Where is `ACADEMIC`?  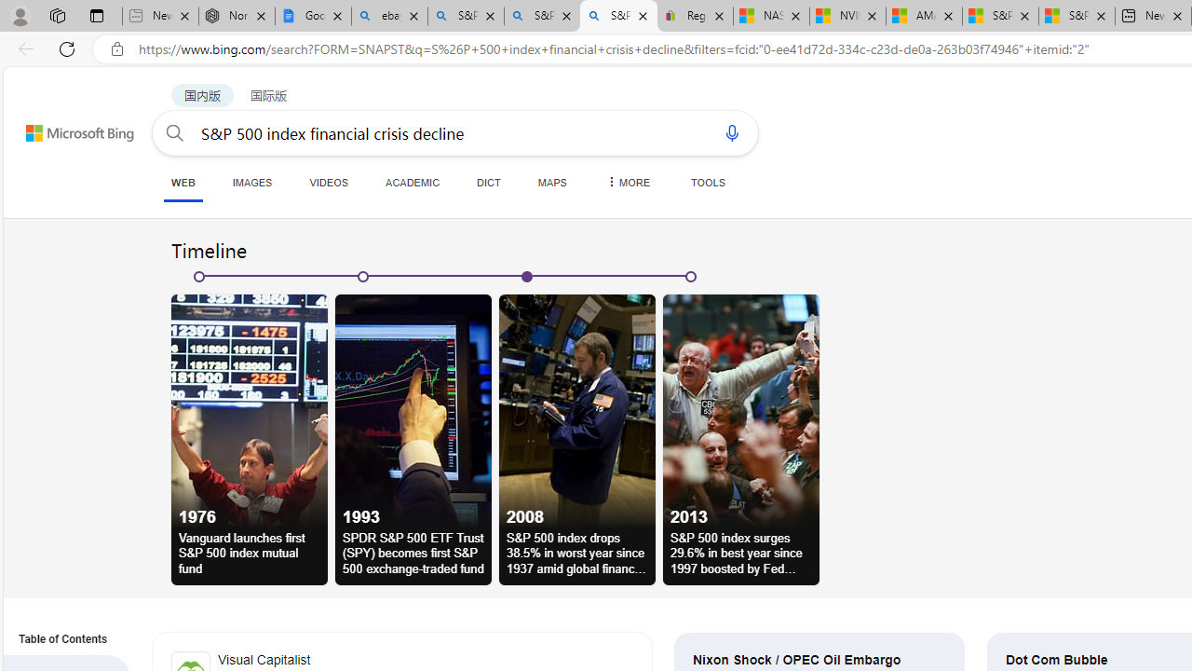
ACADEMIC is located at coordinates (413, 182).